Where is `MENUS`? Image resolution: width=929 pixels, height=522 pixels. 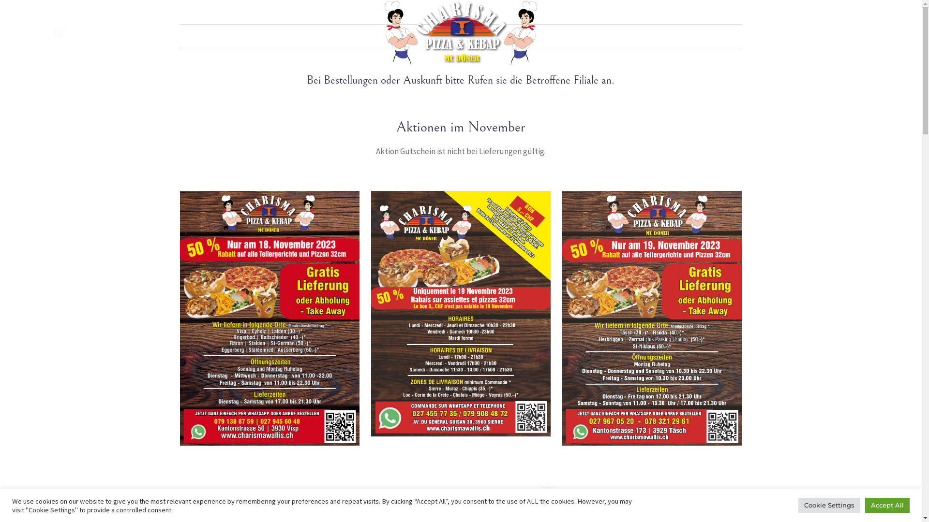 MENUS is located at coordinates (285, 33).